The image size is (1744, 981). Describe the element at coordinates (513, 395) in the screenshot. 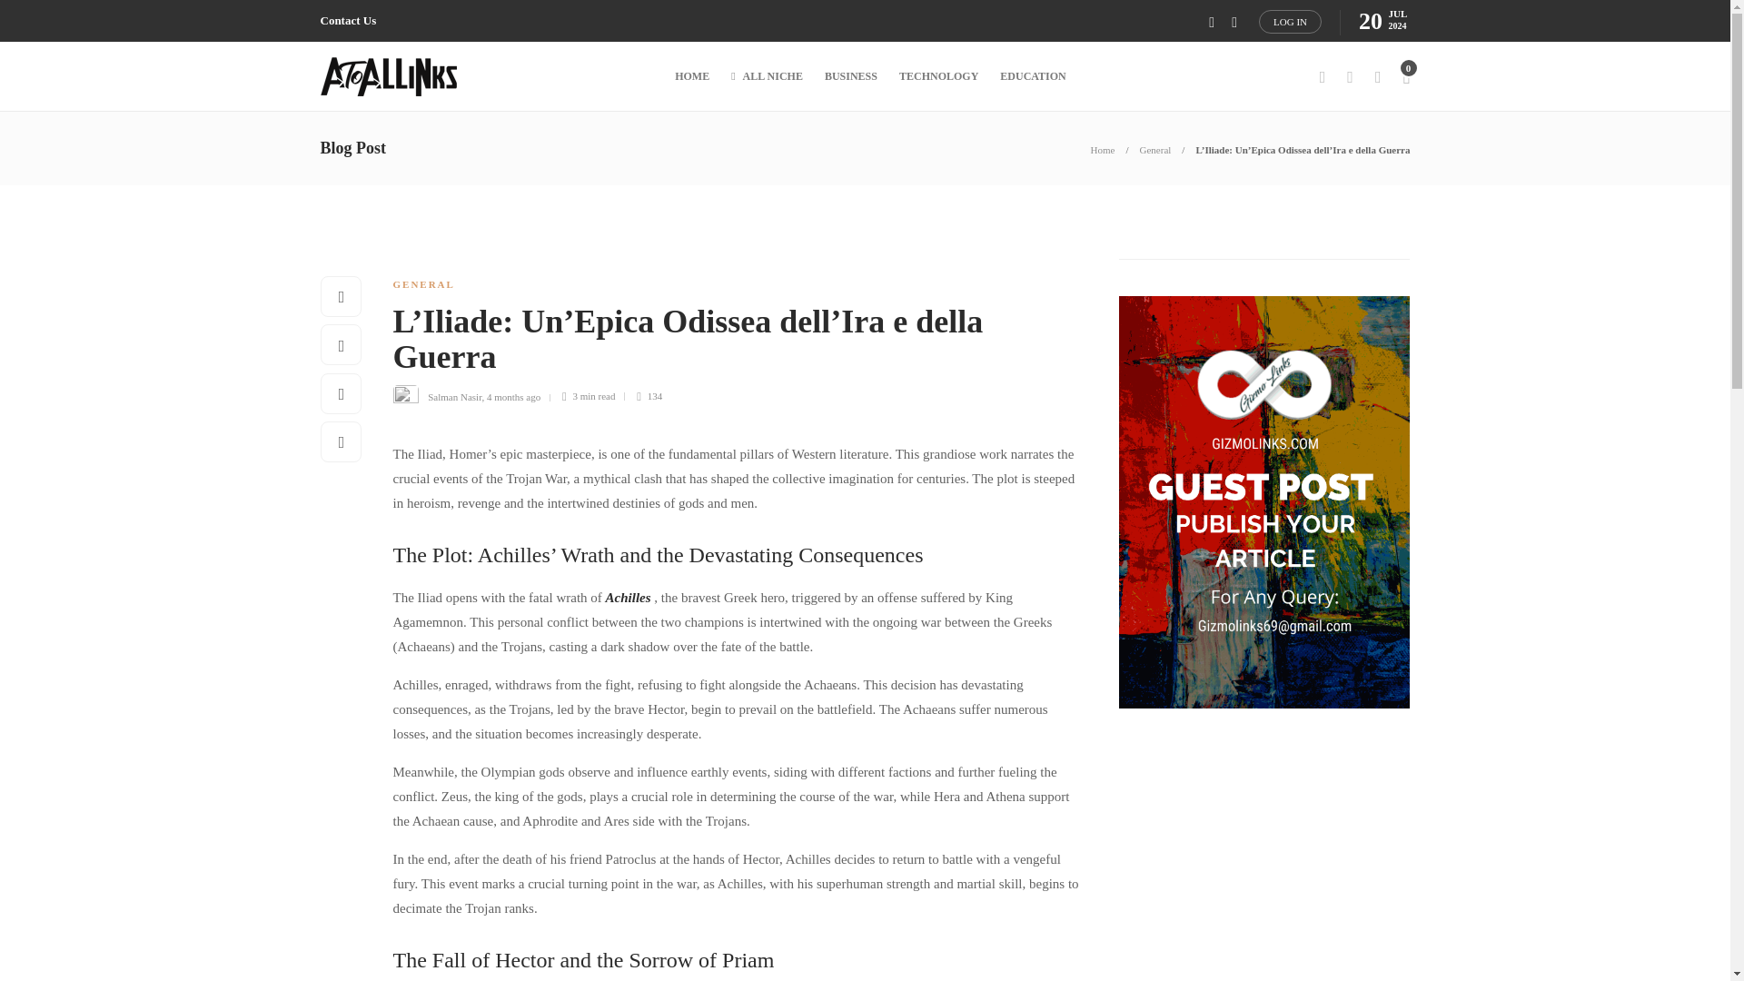

I see `4 months ago` at that location.